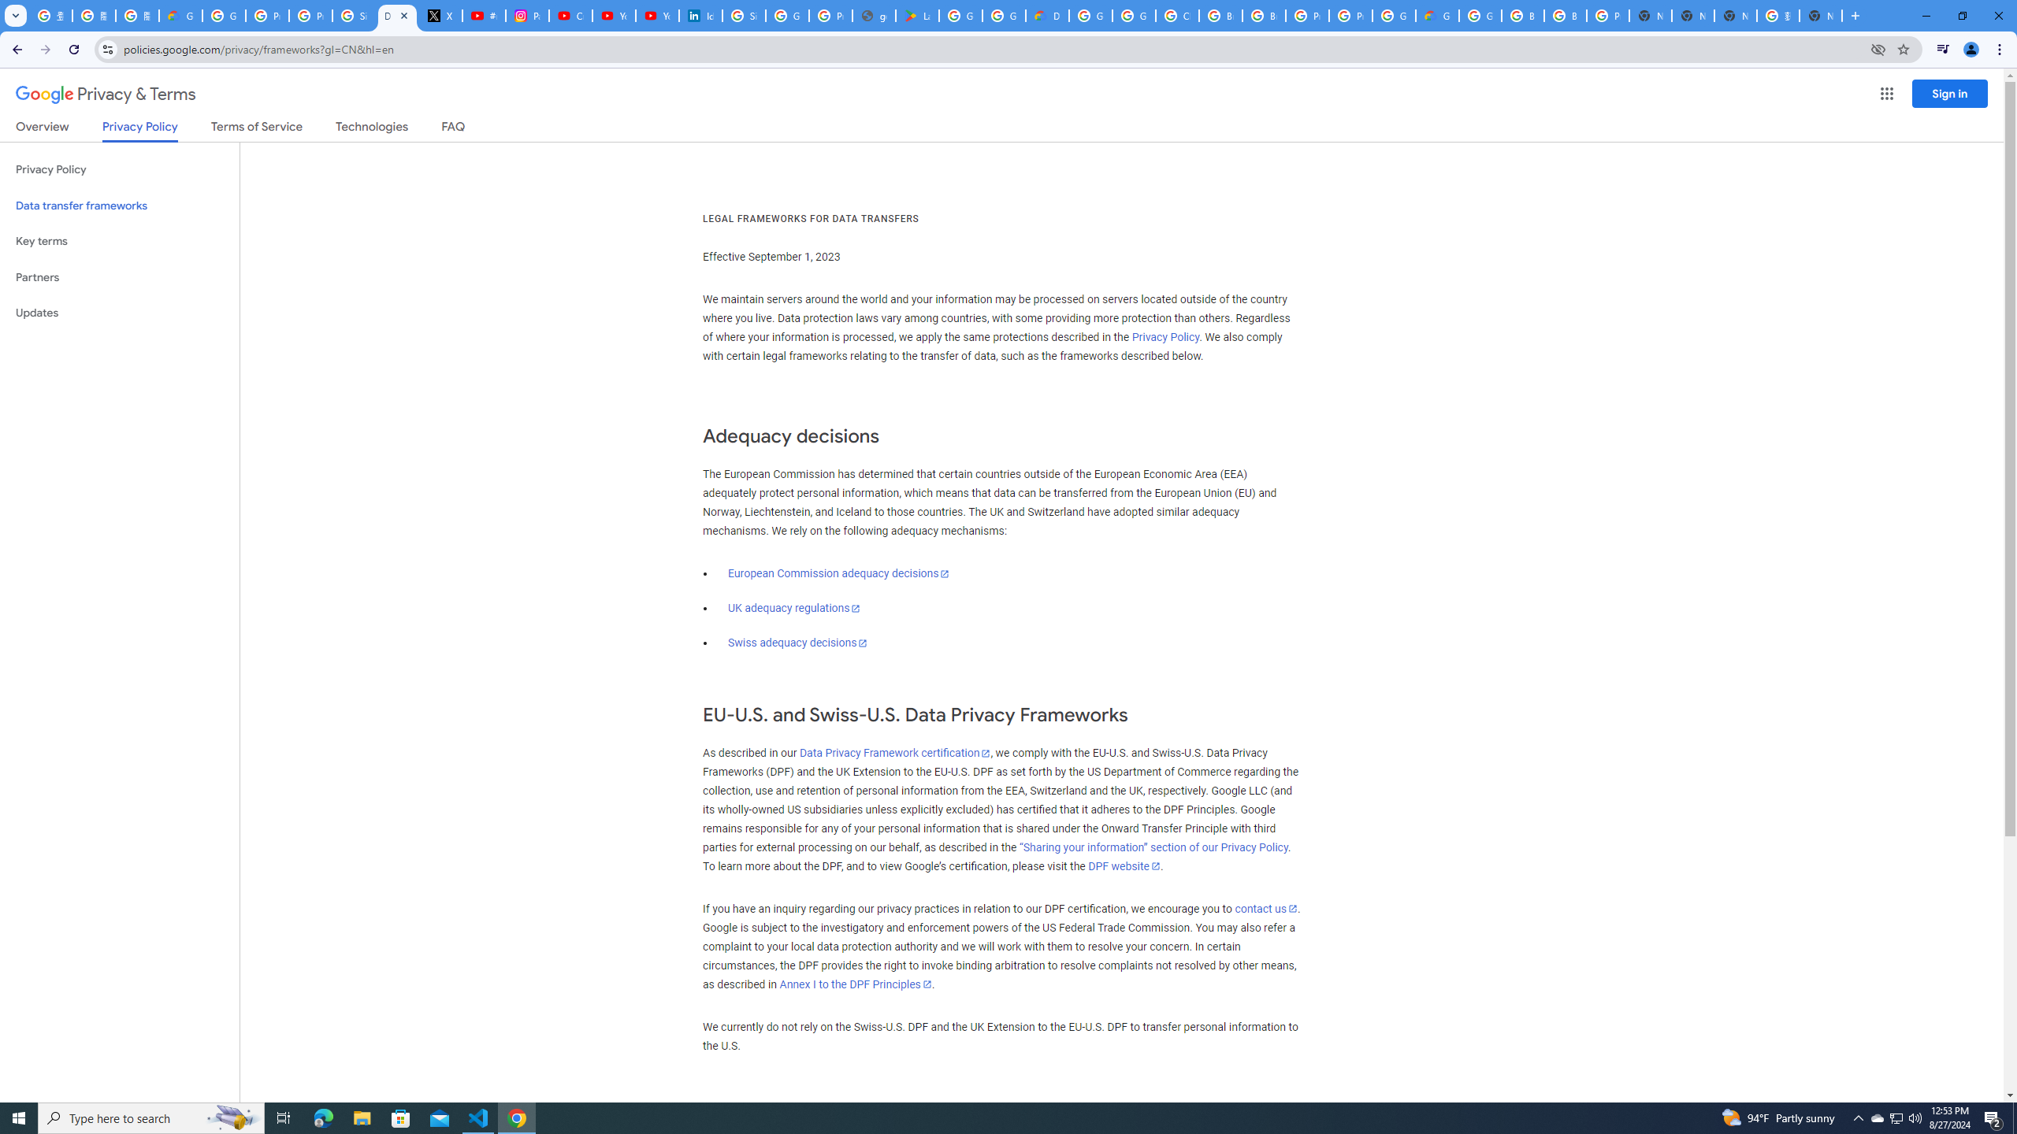 This screenshot has width=2017, height=1134. What do you see at coordinates (657, 16) in the screenshot?
I see `YouTube Culture & Trends - YouTube Top 10, 2021` at bounding box center [657, 16].